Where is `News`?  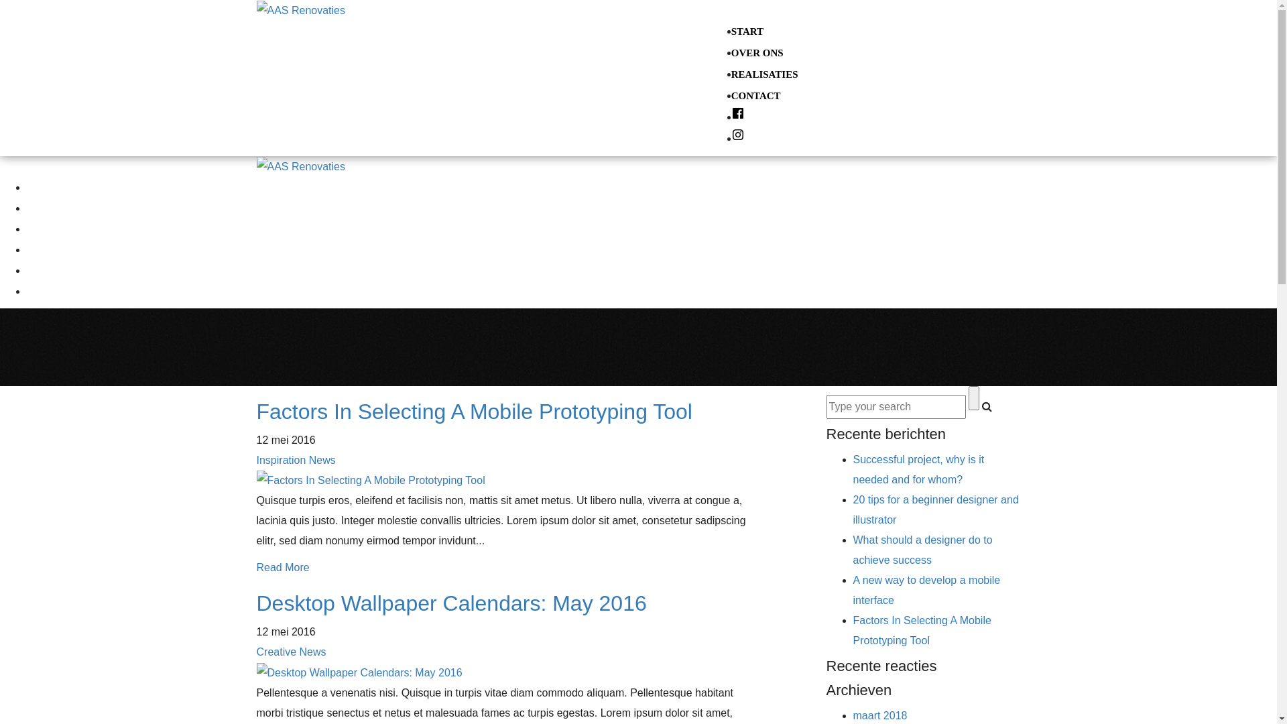
News is located at coordinates (313, 652).